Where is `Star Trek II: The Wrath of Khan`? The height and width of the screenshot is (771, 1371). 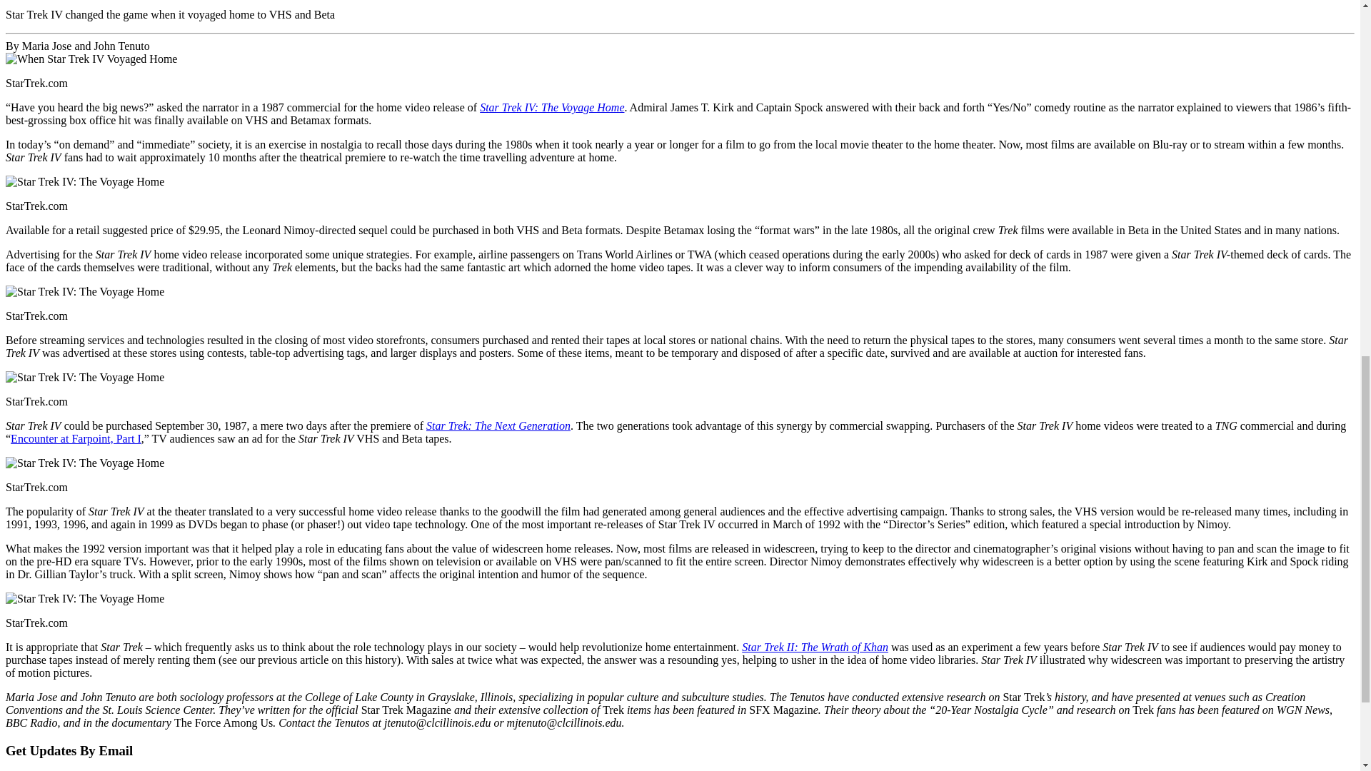
Star Trek II: The Wrath of Khan is located at coordinates (815, 647).